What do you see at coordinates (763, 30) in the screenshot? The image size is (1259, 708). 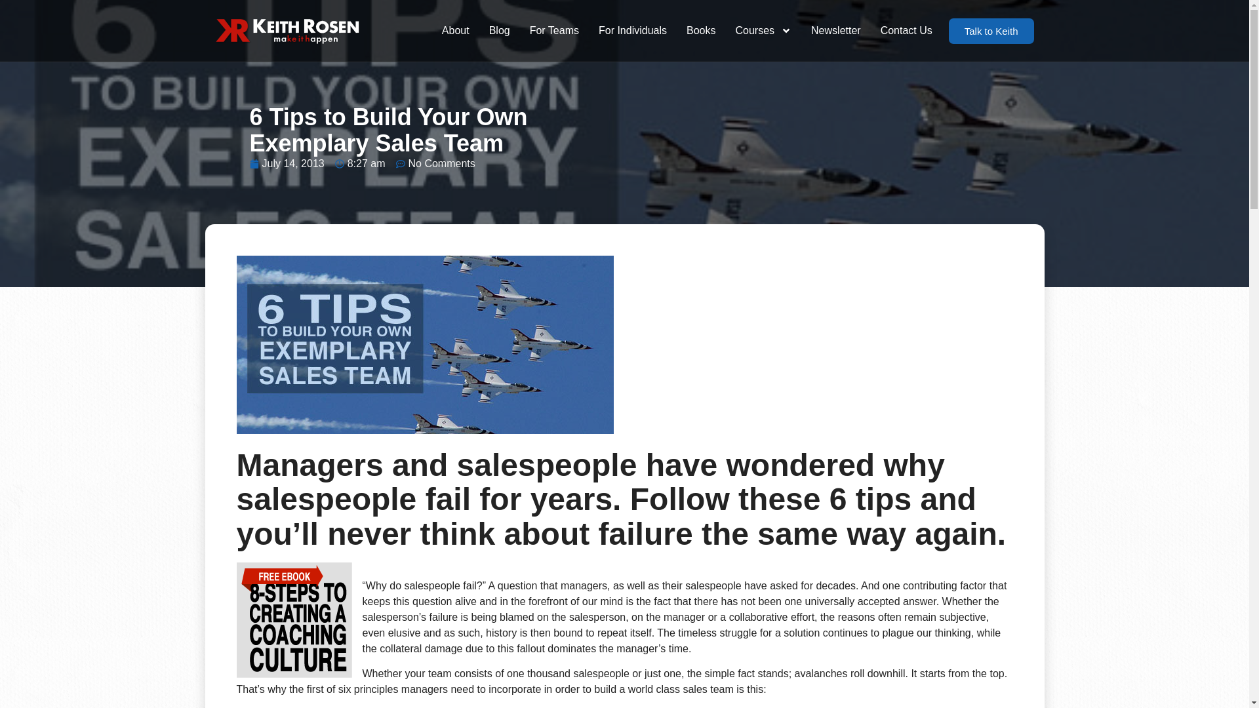 I see `Courses` at bounding box center [763, 30].